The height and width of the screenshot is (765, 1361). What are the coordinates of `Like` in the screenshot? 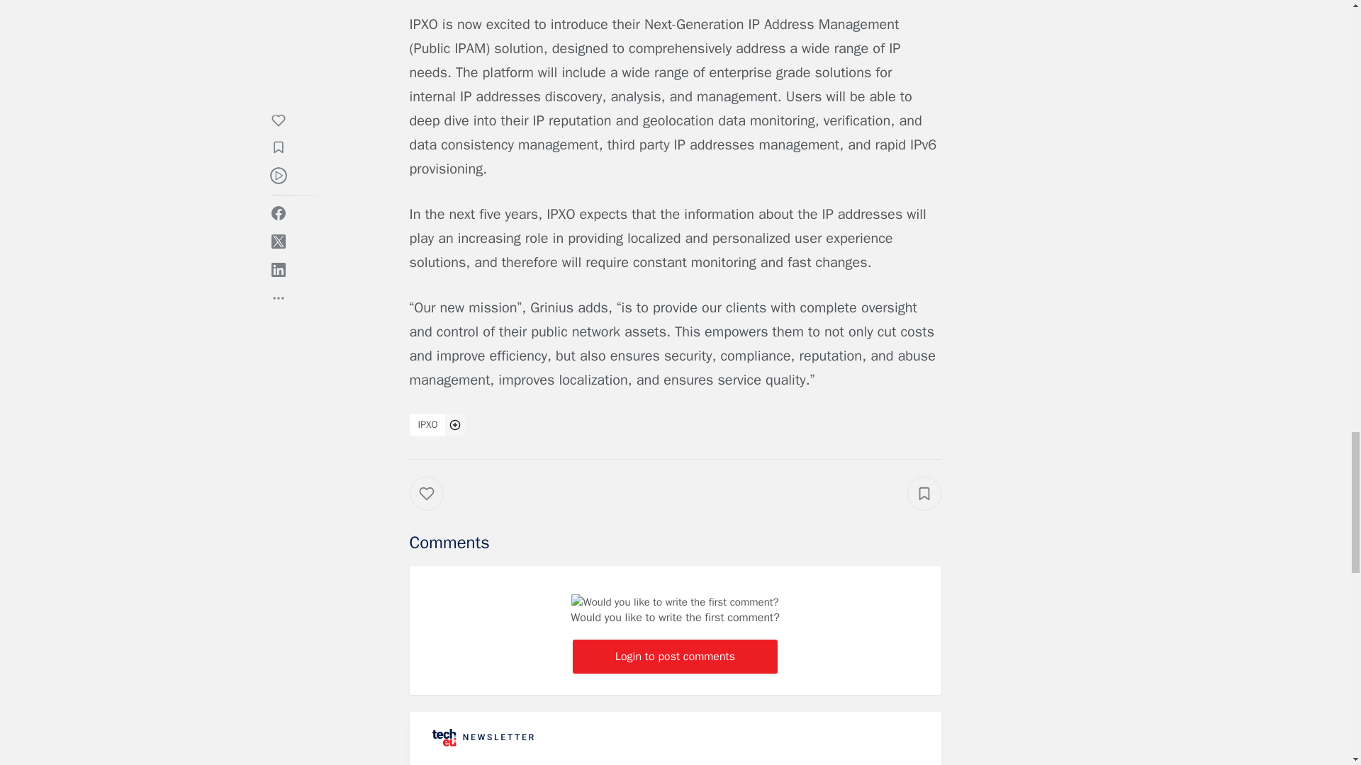 It's located at (437, 507).